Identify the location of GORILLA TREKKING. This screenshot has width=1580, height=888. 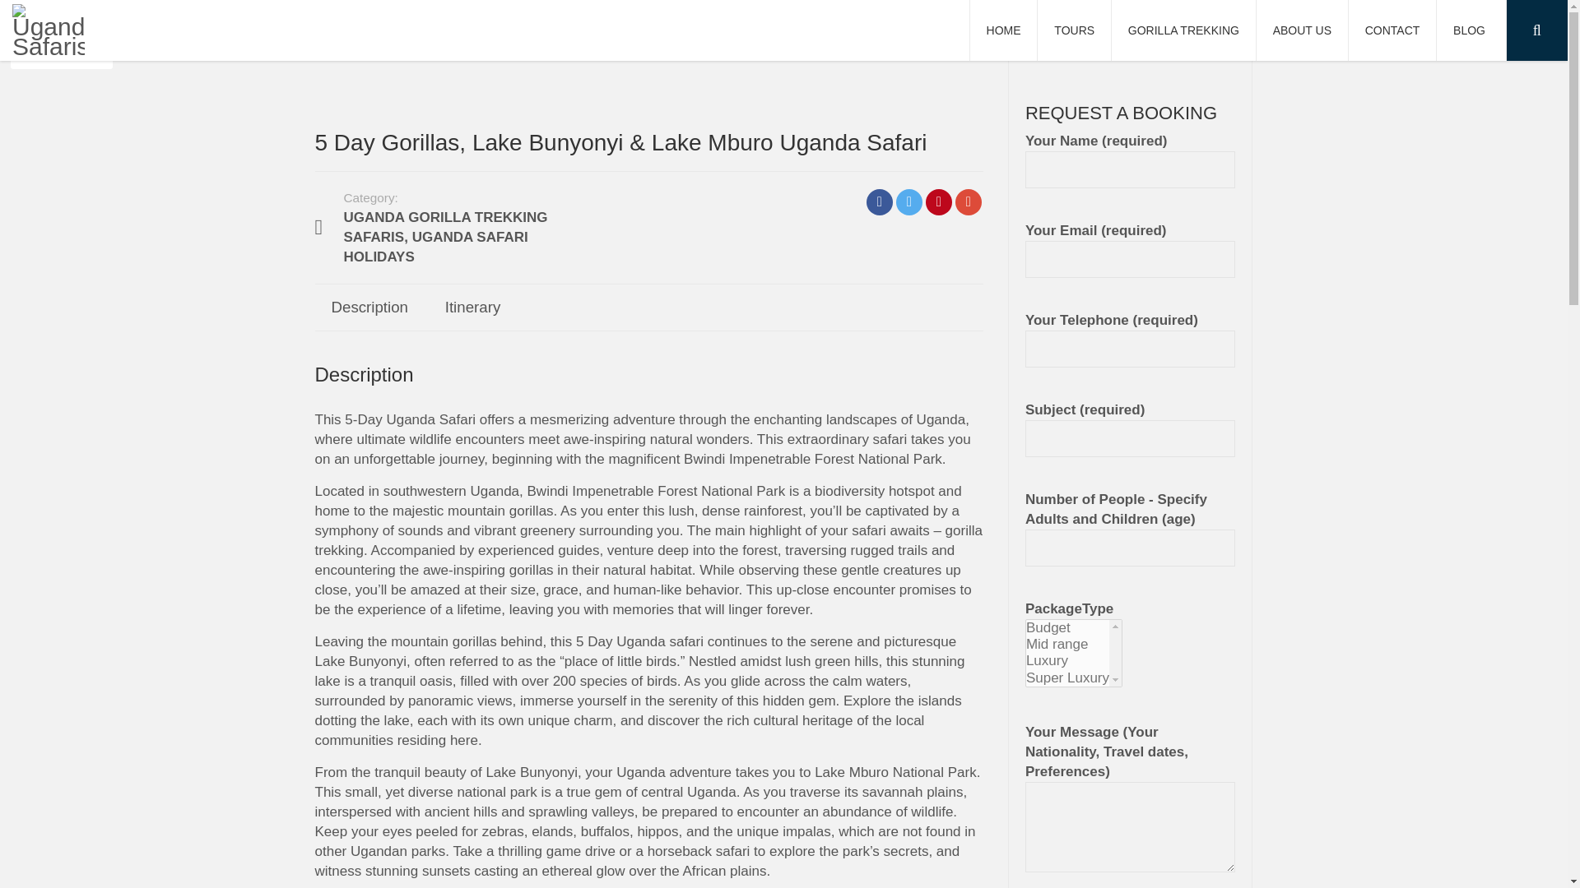
(1183, 30).